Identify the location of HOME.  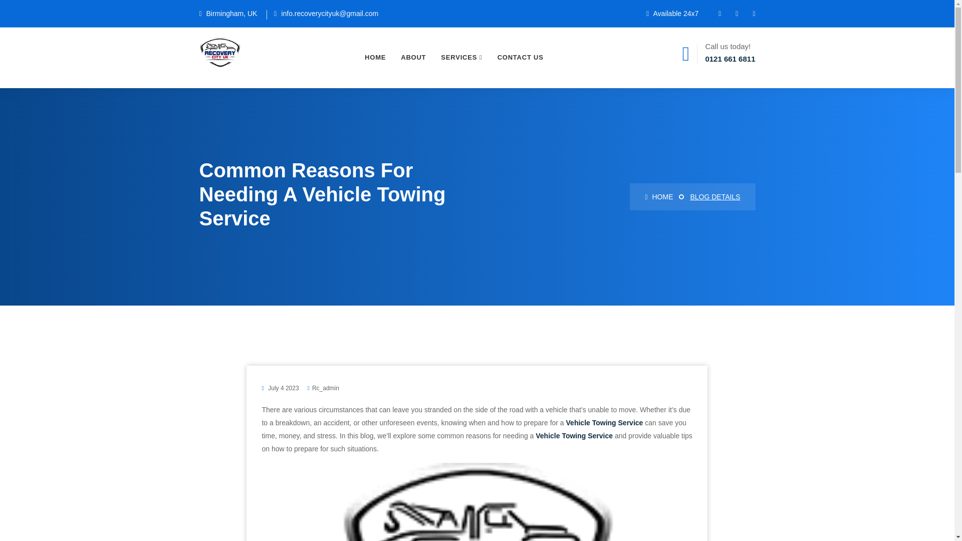
(658, 196).